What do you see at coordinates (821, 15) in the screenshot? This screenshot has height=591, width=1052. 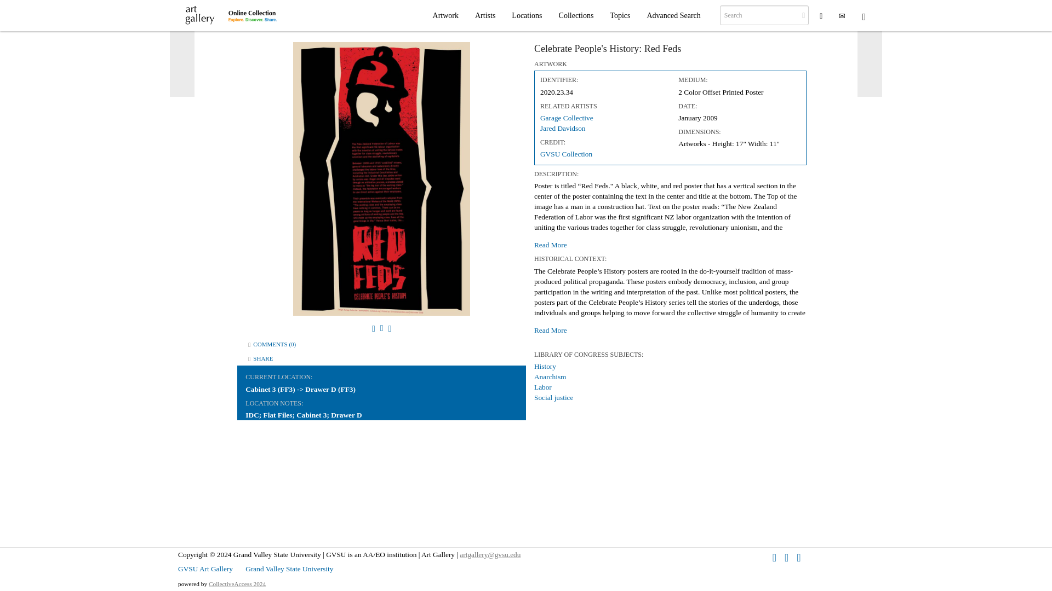 I see `For more information` at bounding box center [821, 15].